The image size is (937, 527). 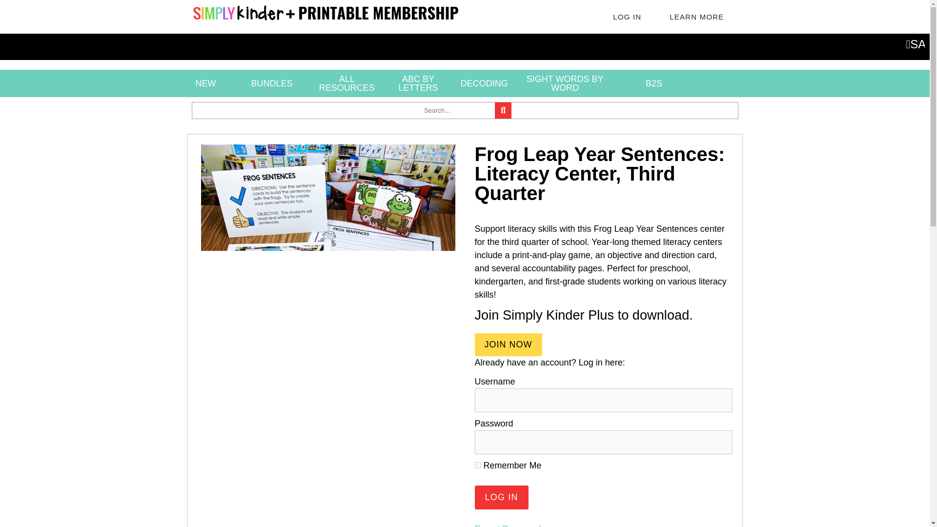 What do you see at coordinates (205, 83) in the screenshot?
I see `NEW` at bounding box center [205, 83].